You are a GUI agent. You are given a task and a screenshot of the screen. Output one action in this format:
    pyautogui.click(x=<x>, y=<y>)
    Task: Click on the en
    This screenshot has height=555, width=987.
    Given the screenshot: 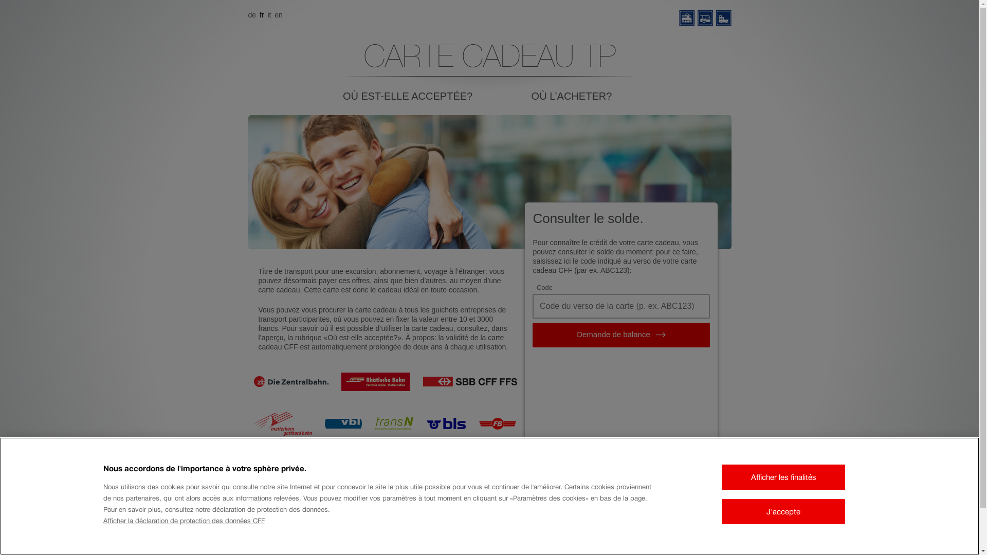 What is the action you would take?
    pyautogui.click(x=279, y=15)
    